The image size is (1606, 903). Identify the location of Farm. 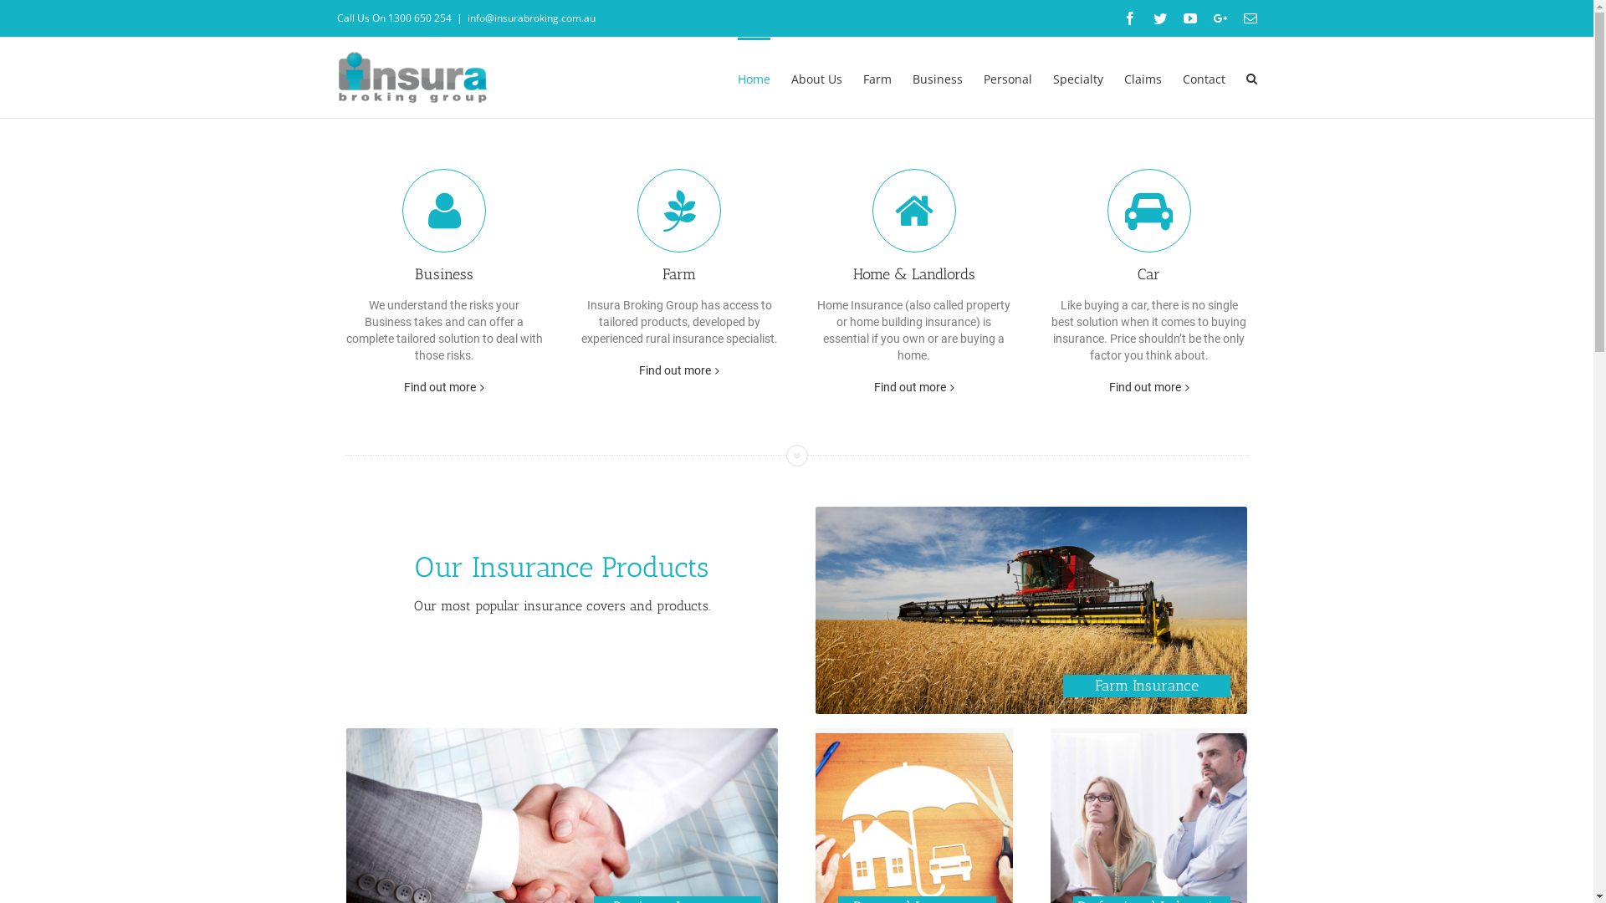
(679, 227).